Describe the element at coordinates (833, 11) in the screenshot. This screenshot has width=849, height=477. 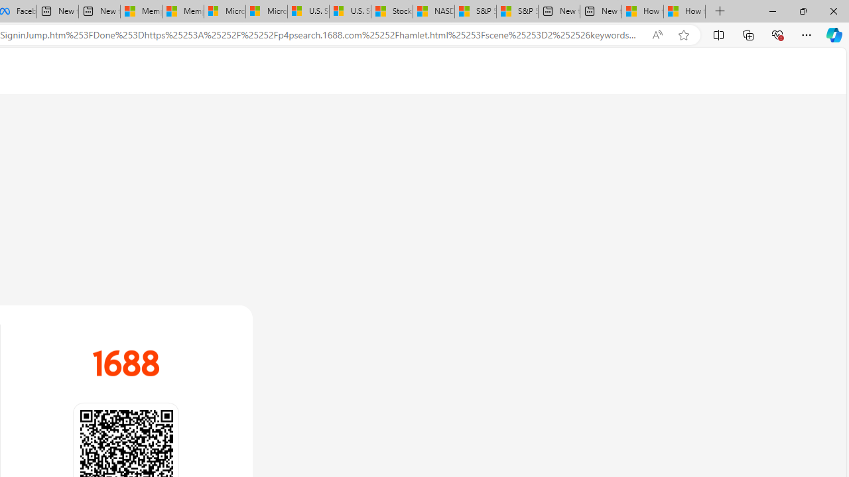
I see `Close` at that location.